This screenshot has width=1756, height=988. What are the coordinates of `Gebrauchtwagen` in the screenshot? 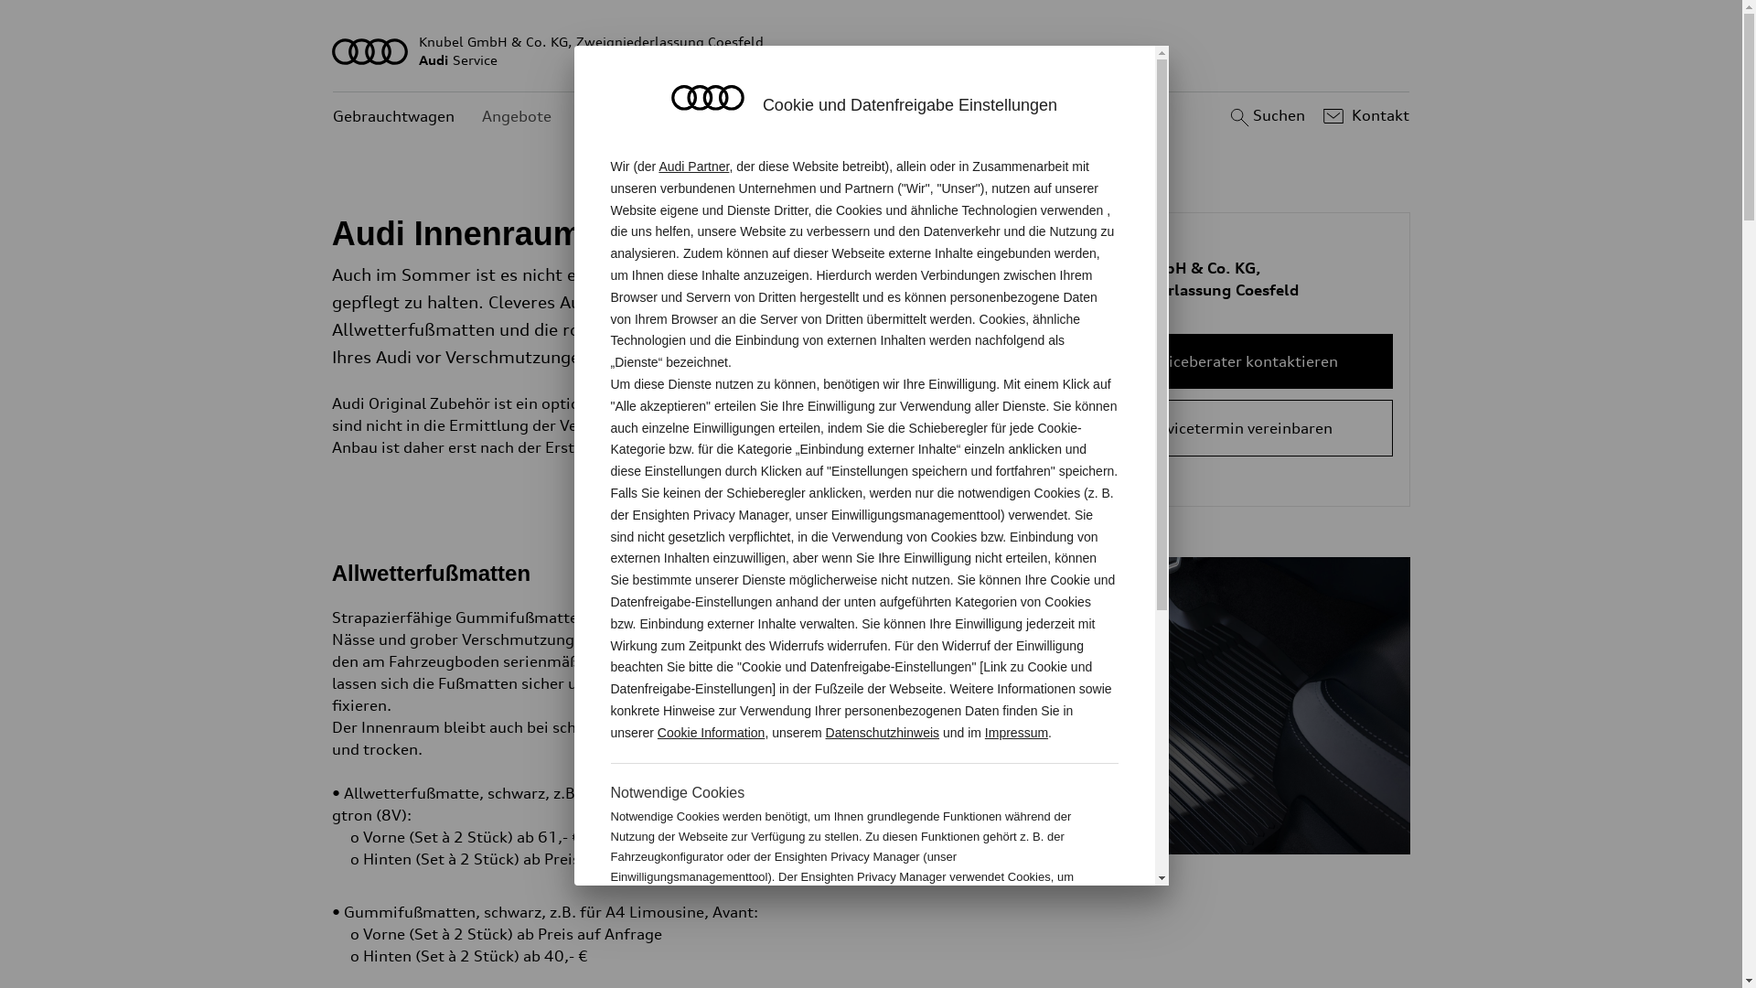 It's located at (393, 117).